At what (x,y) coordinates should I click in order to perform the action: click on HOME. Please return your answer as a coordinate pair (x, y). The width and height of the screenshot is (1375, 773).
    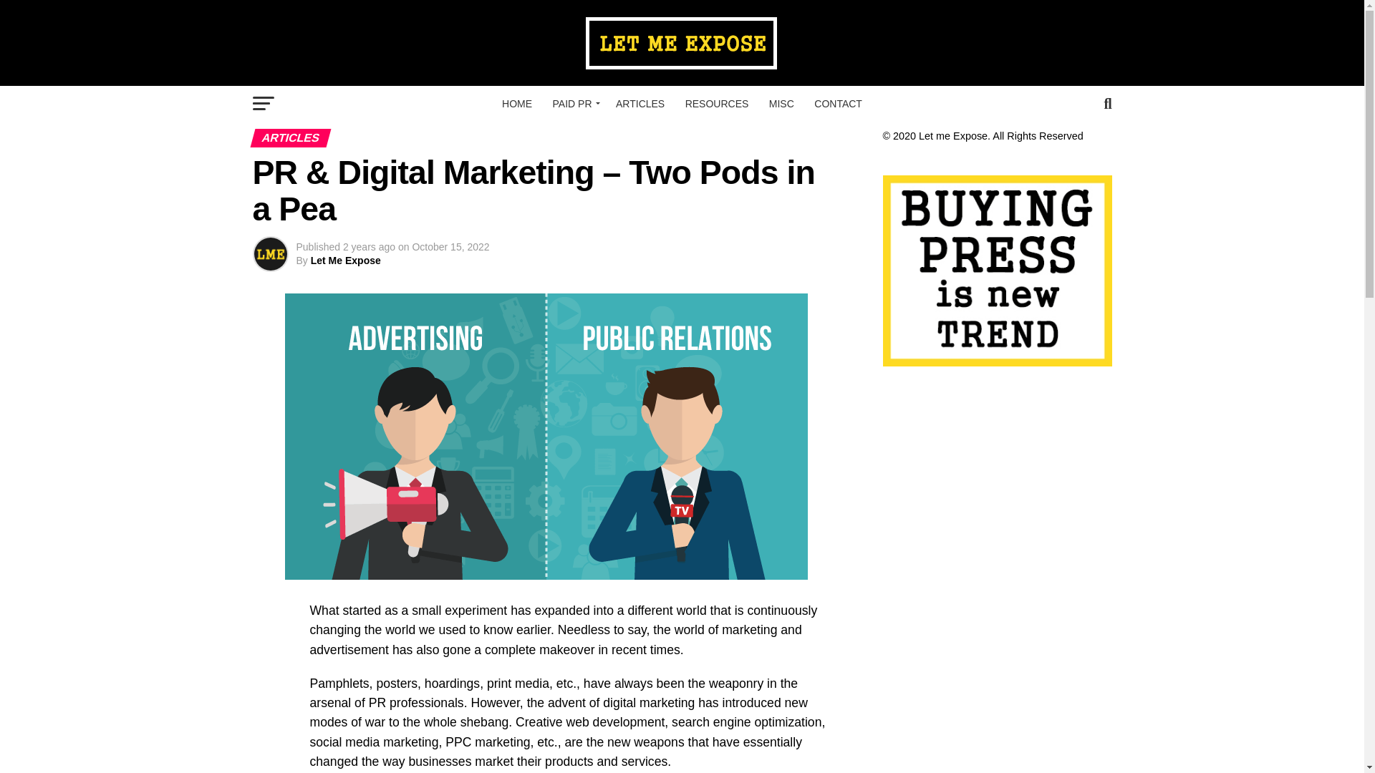
    Looking at the image, I should click on (517, 103).